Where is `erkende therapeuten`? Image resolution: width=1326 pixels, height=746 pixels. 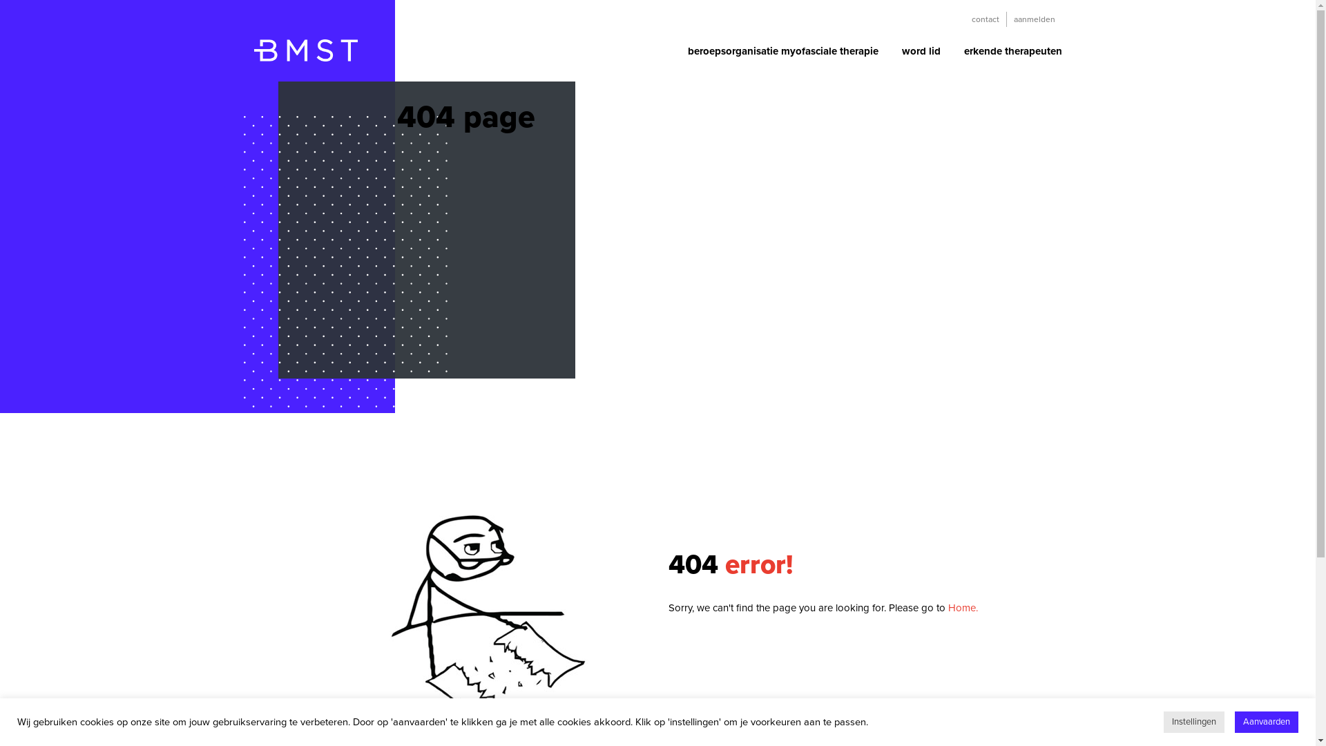 erkende therapeuten is located at coordinates (1007, 57).